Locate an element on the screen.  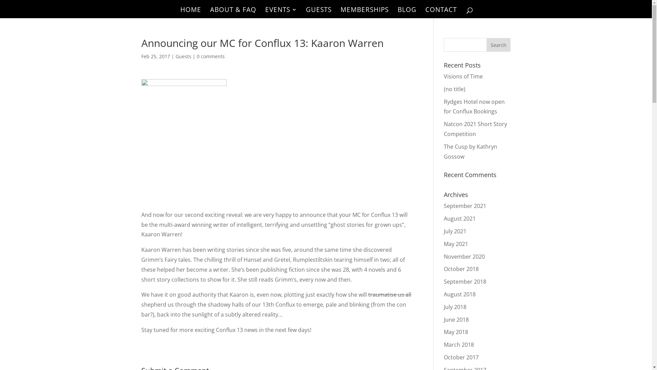
0 comments is located at coordinates (210, 56).